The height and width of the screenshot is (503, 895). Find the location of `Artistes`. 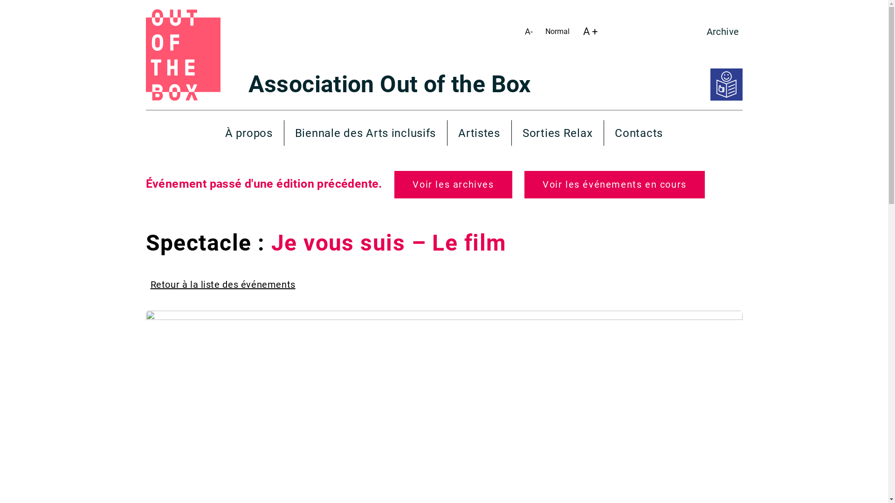

Artistes is located at coordinates (479, 133).